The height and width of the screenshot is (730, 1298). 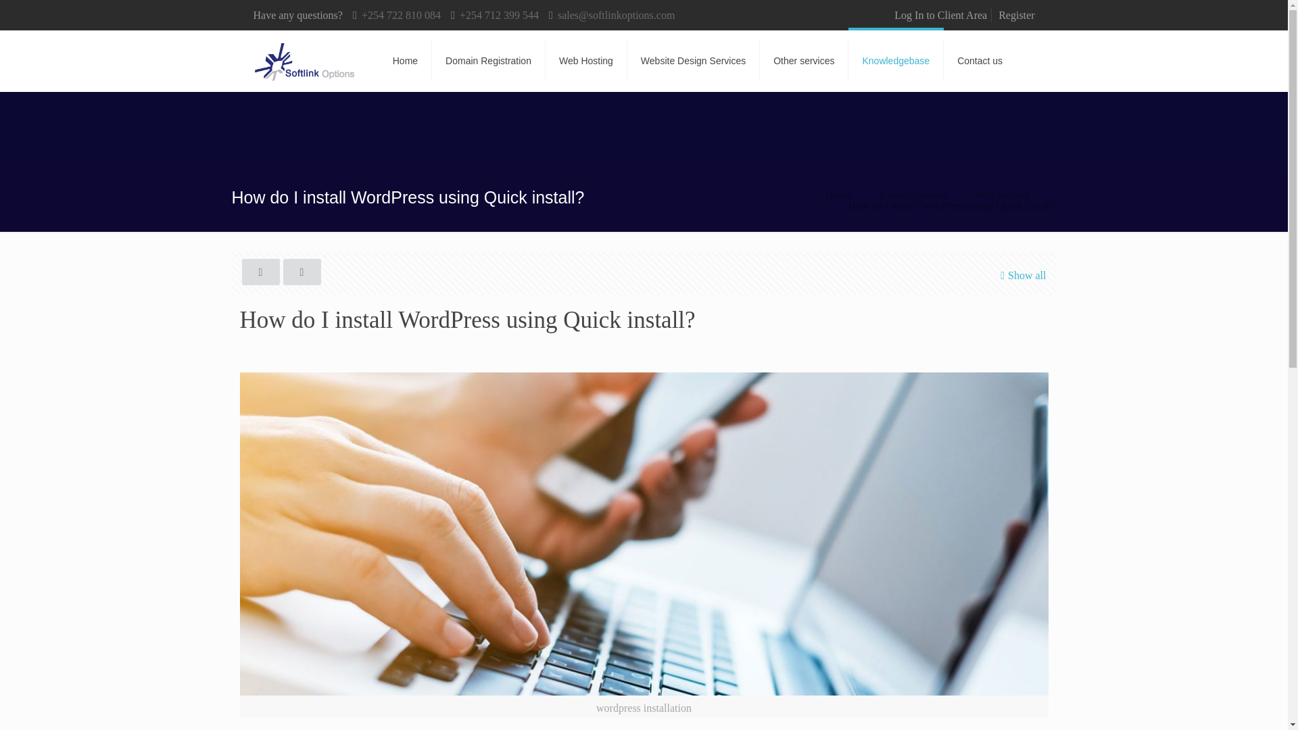 What do you see at coordinates (585, 61) in the screenshot?
I see `Web Hosting` at bounding box center [585, 61].